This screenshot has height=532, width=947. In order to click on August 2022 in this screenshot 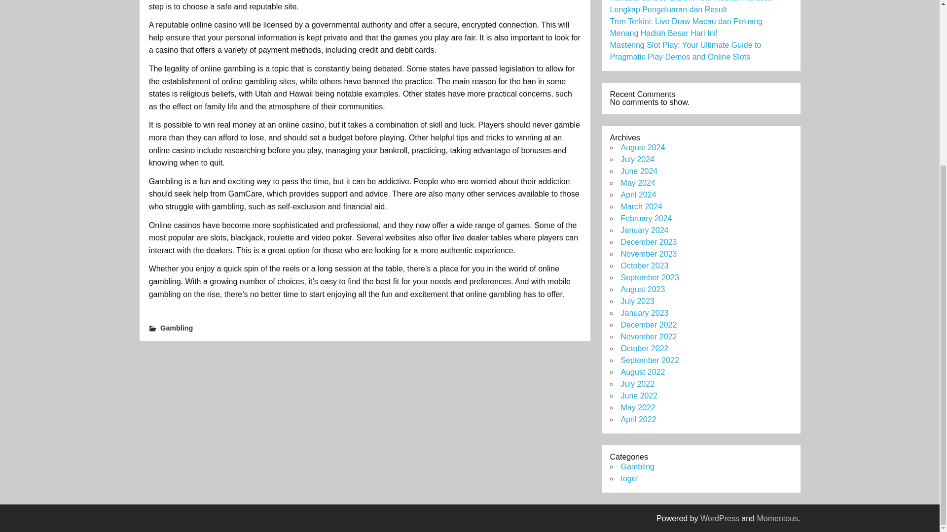, I will do `click(642, 372)`.